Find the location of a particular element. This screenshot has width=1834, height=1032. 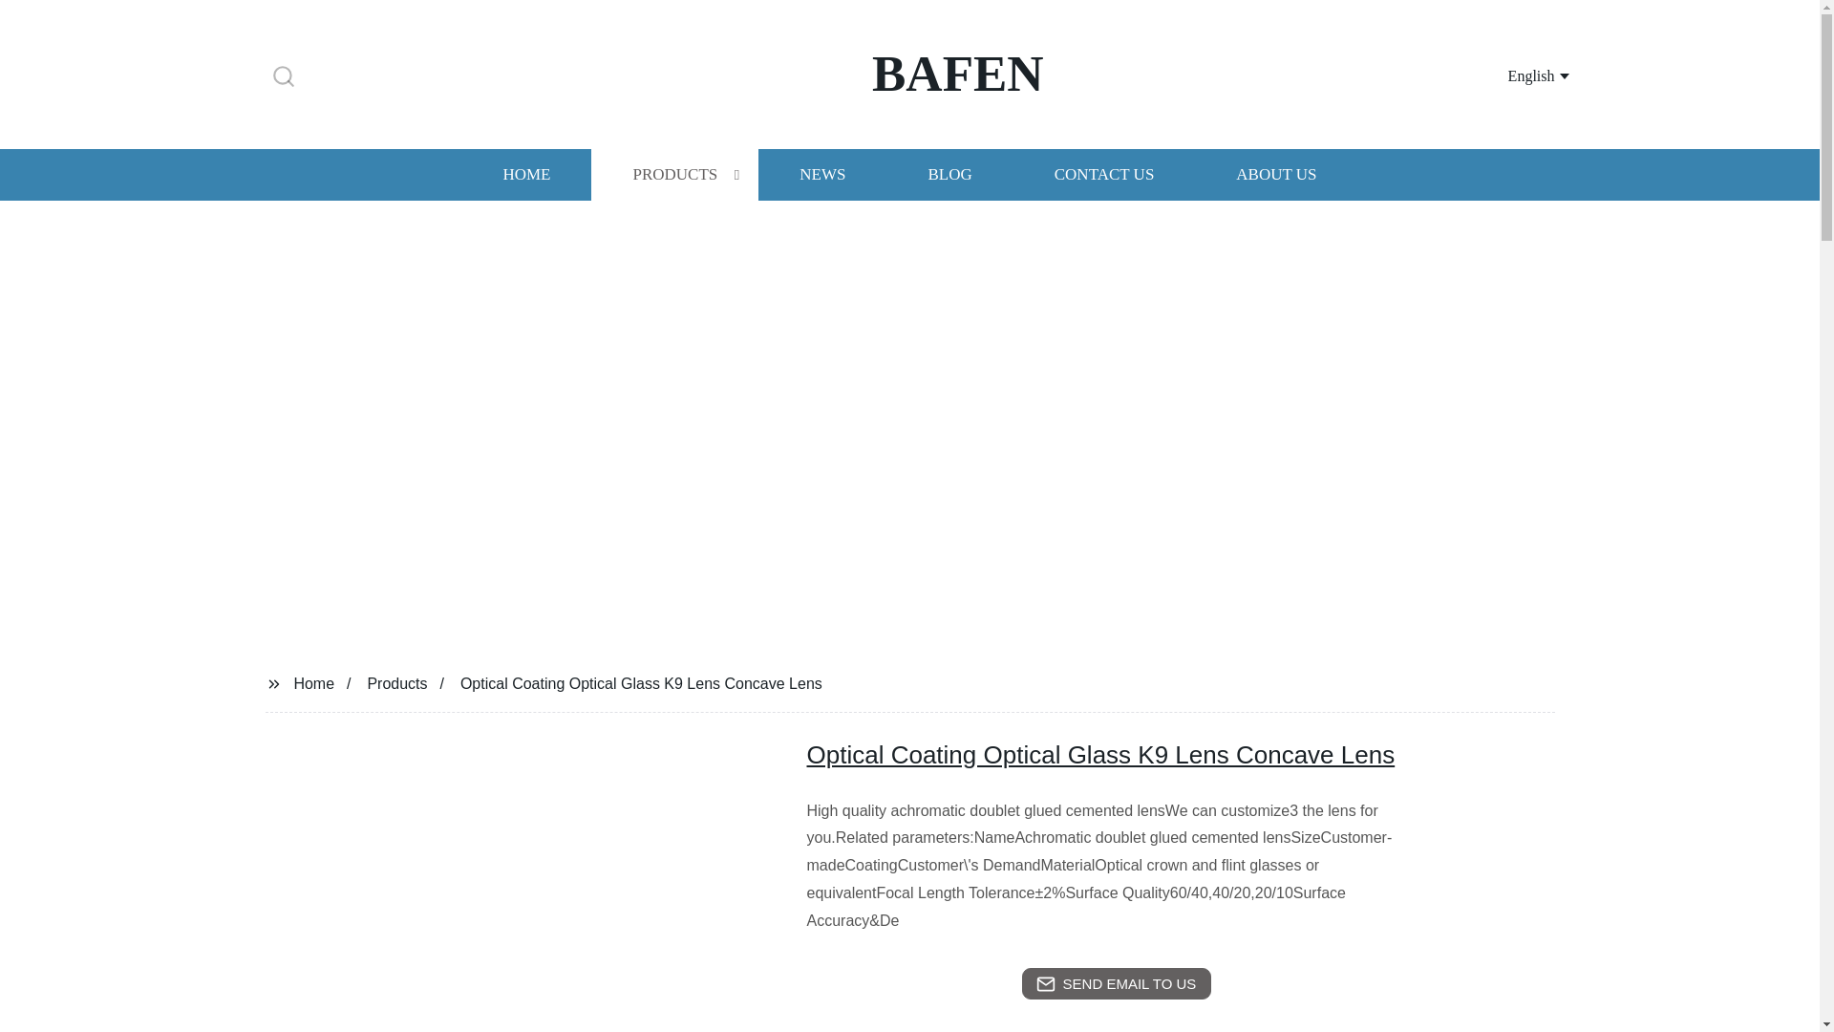

PRODUCTS is located at coordinates (674, 174).